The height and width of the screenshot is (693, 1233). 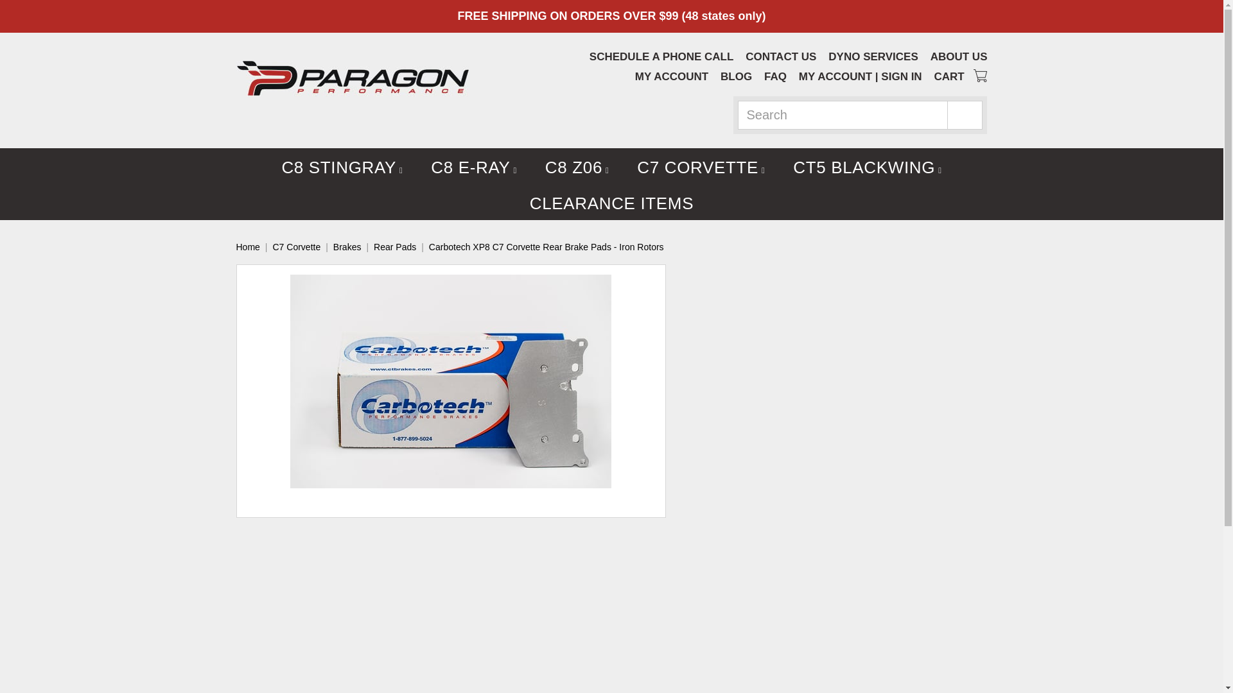 What do you see at coordinates (835, 76) in the screenshot?
I see `MY ACCOUNT` at bounding box center [835, 76].